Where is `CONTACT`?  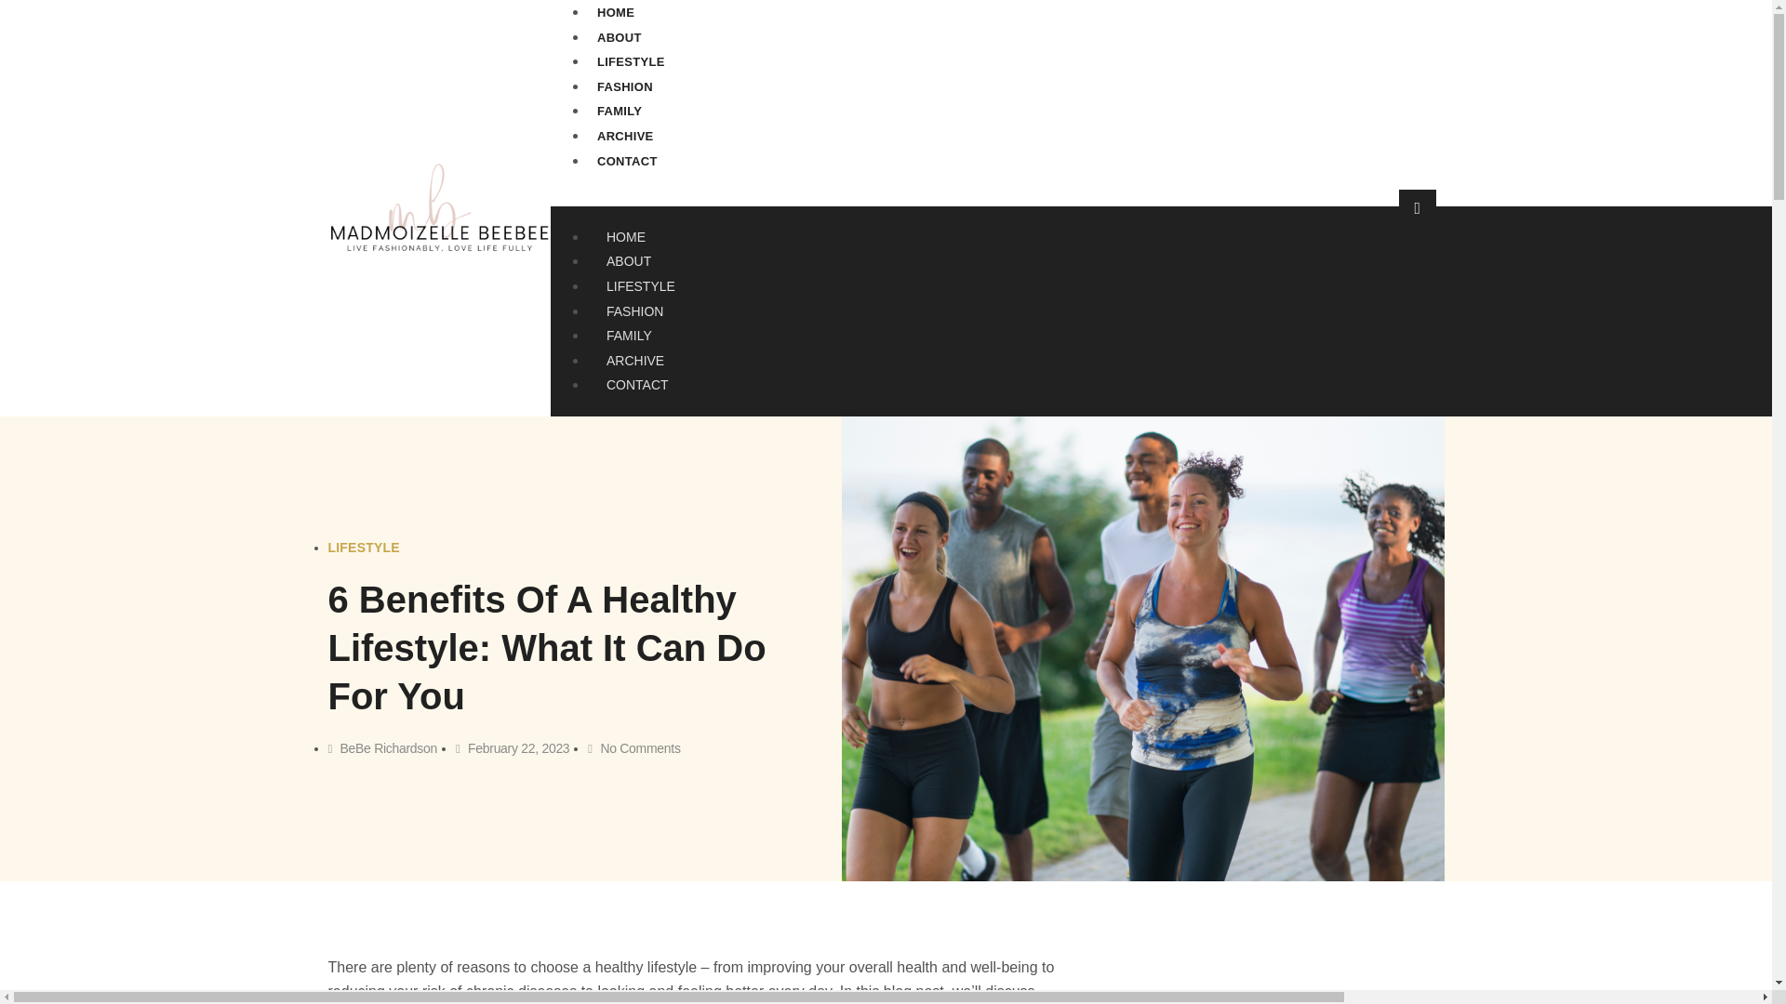
CONTACT is located at coordinates (637, 385).